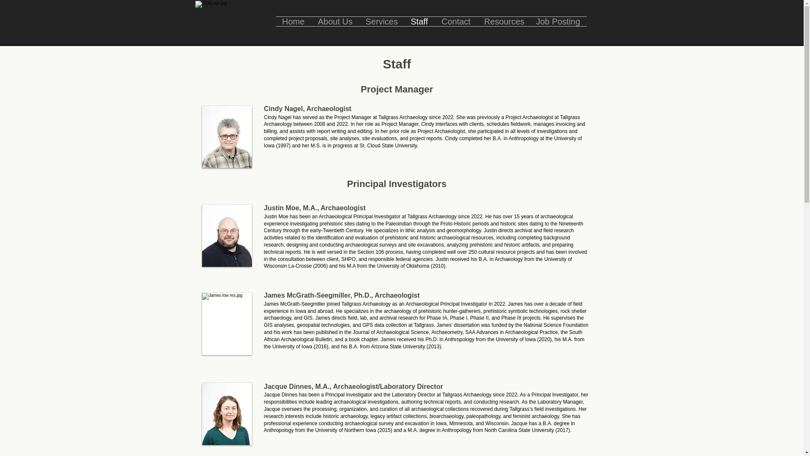  Describe the element at coordinates (382, 21) in the screenshot. I see `Services` at that location.